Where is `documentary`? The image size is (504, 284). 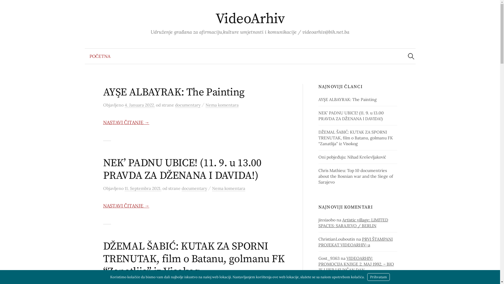 documentary is located at coordinates (194, 188).